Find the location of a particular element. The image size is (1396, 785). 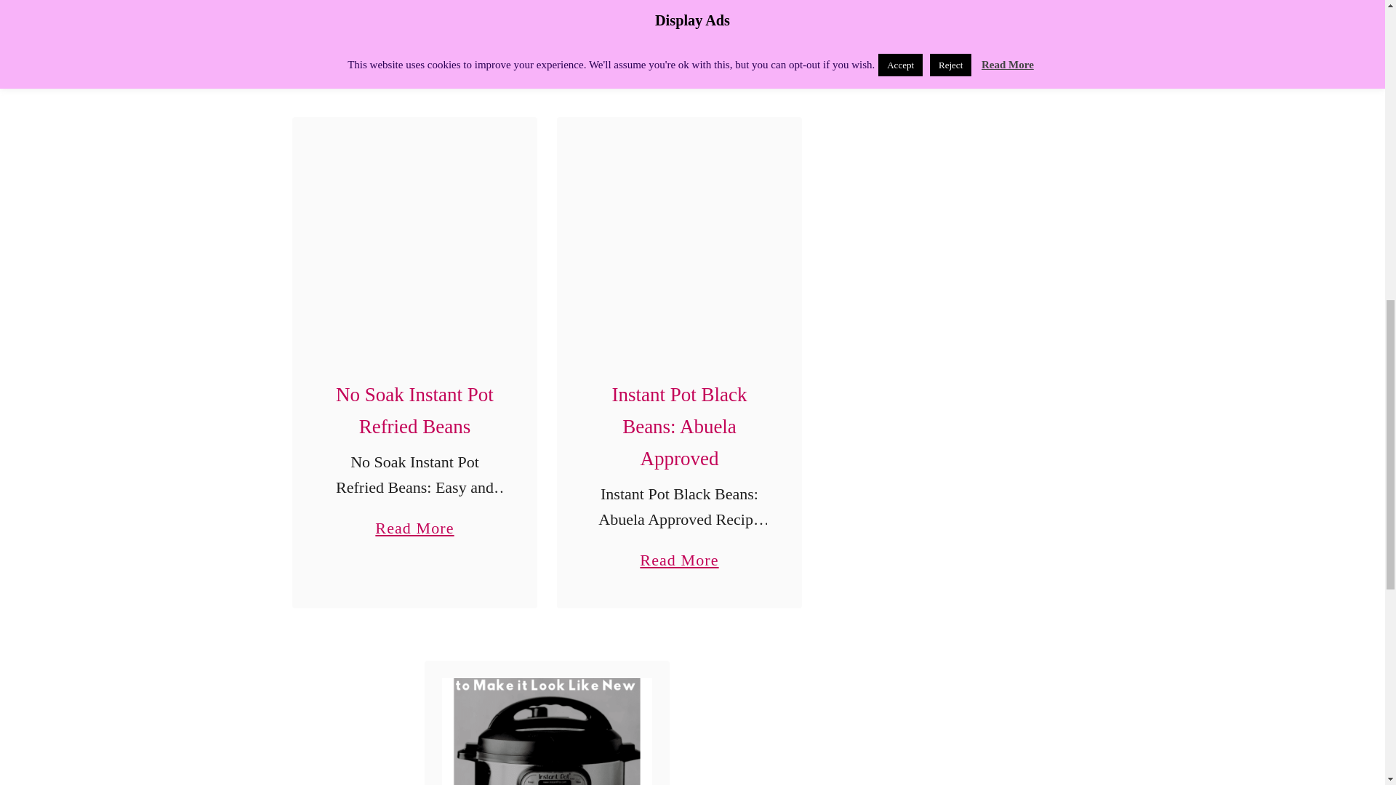

How to Deep Clean Your Instant Pot is located at coordinates (547, 731).